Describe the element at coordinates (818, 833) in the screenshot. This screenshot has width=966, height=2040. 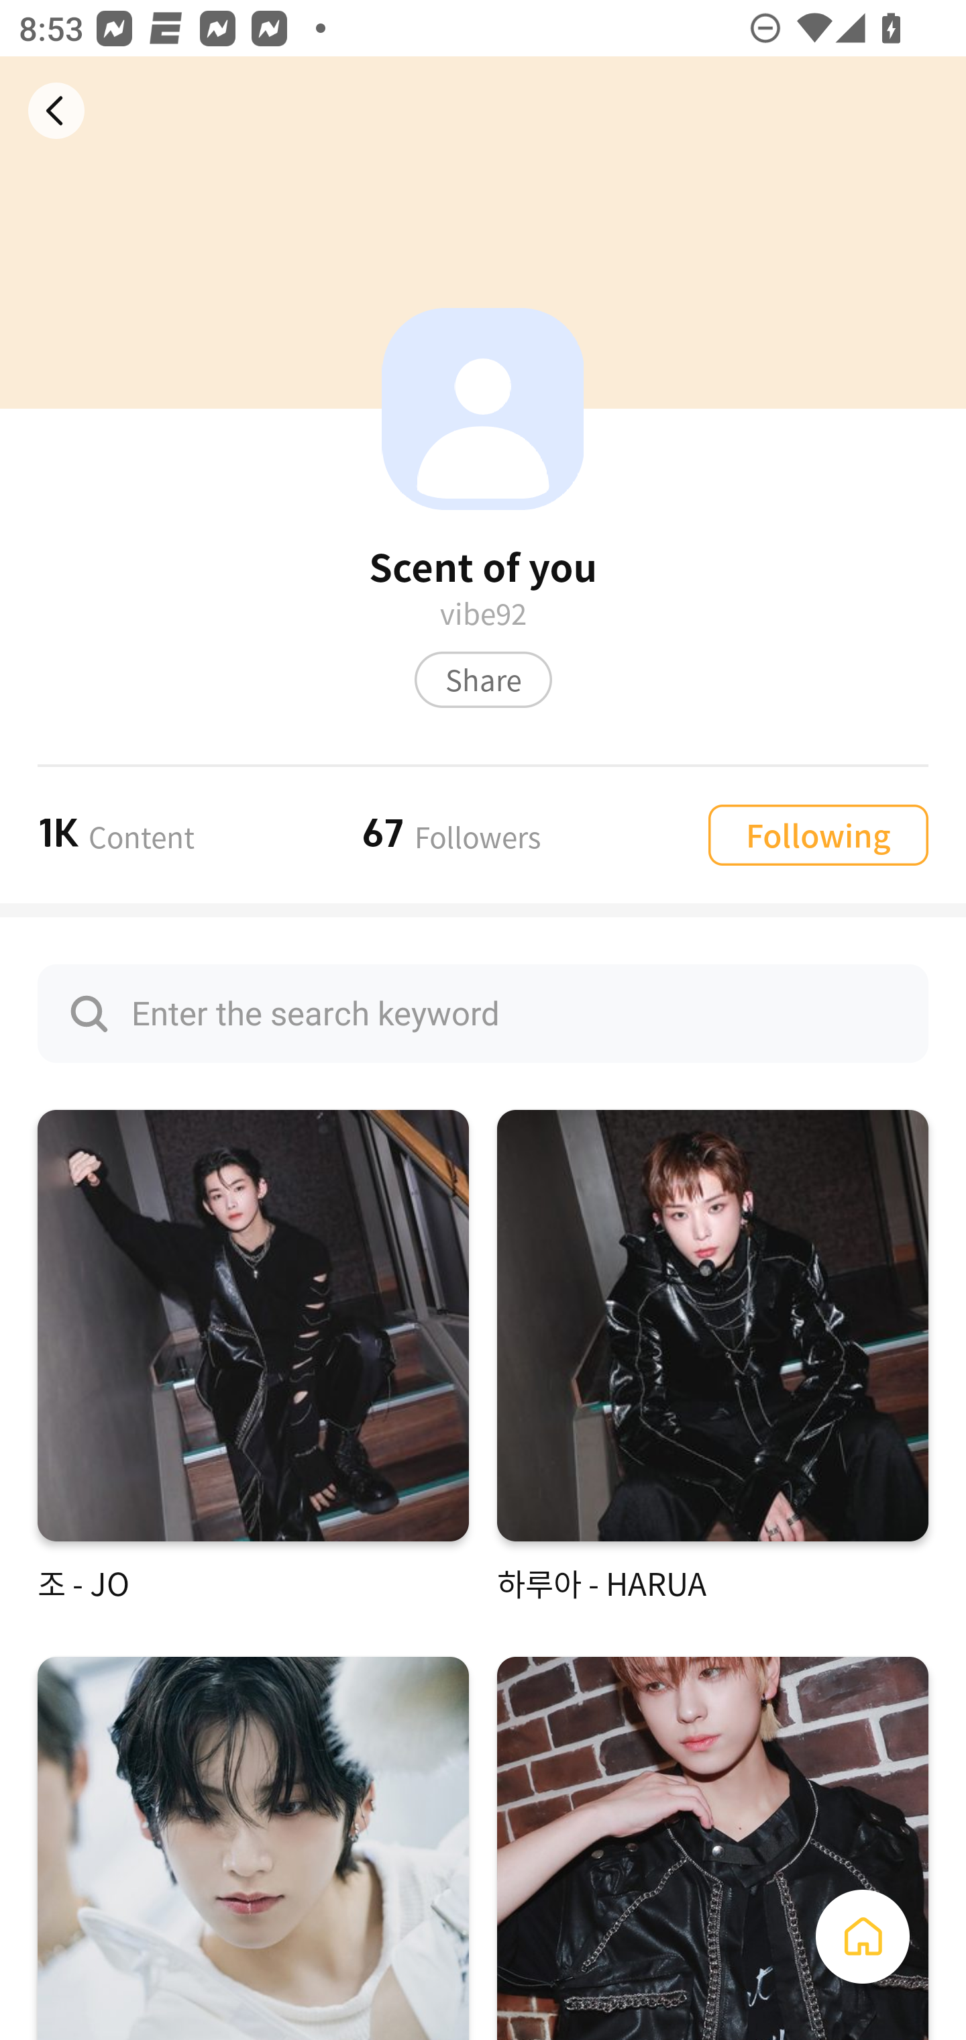
I see `Following` at that location.